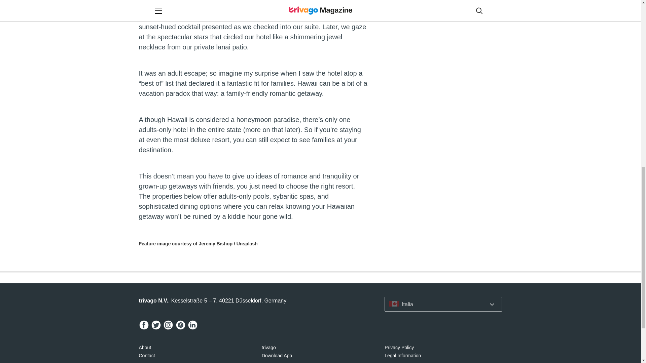  I want to click on Download App, so click(277, 355).